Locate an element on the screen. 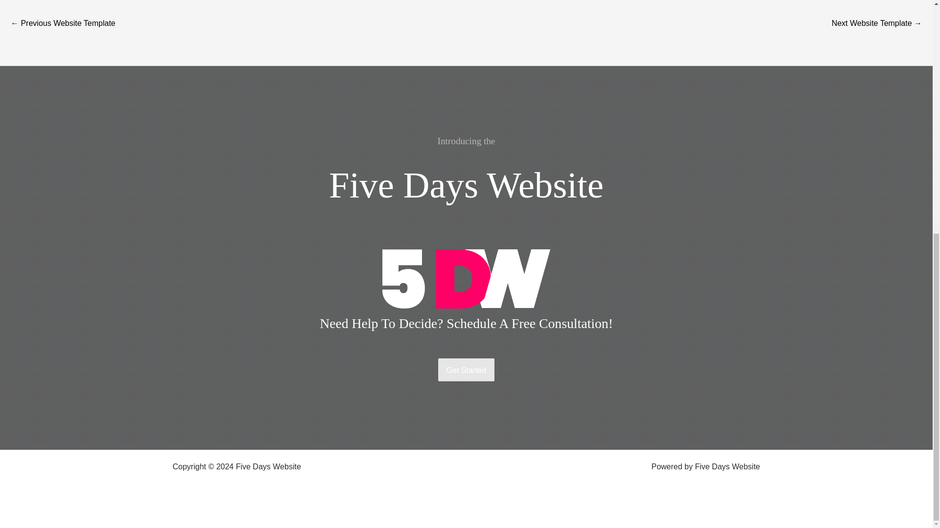 This screenshot has width=940, height=528. Marketing Agency is located at coordinates (877, 24).